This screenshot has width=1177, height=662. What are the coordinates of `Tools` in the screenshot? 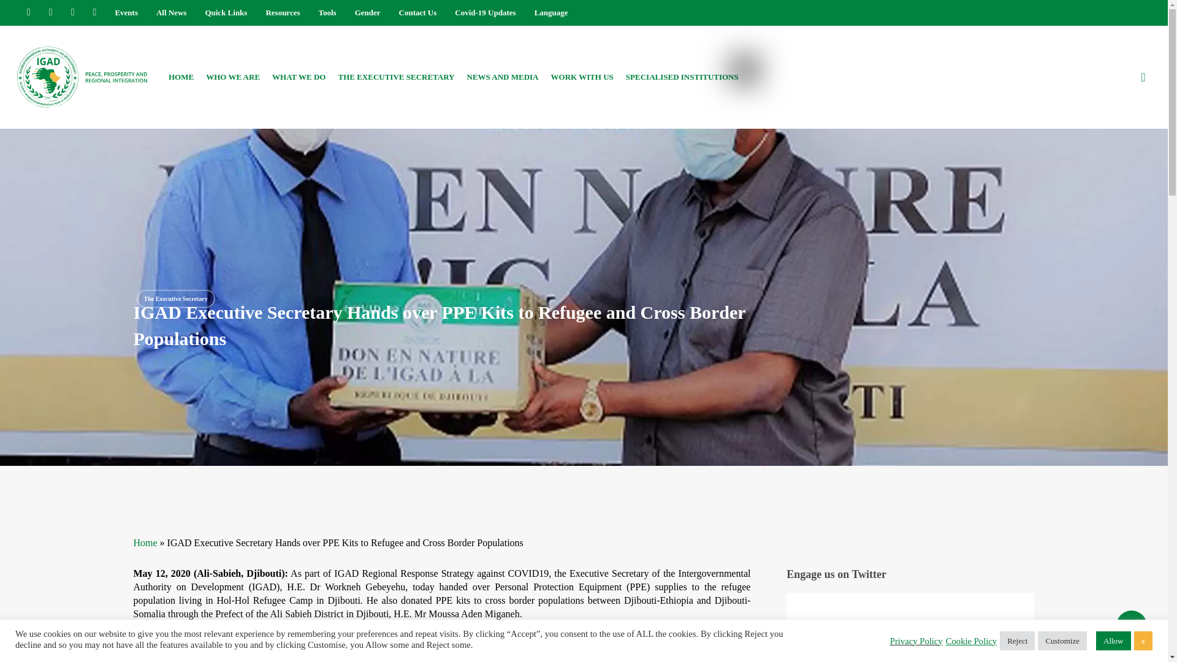 It's located at (327, 12).